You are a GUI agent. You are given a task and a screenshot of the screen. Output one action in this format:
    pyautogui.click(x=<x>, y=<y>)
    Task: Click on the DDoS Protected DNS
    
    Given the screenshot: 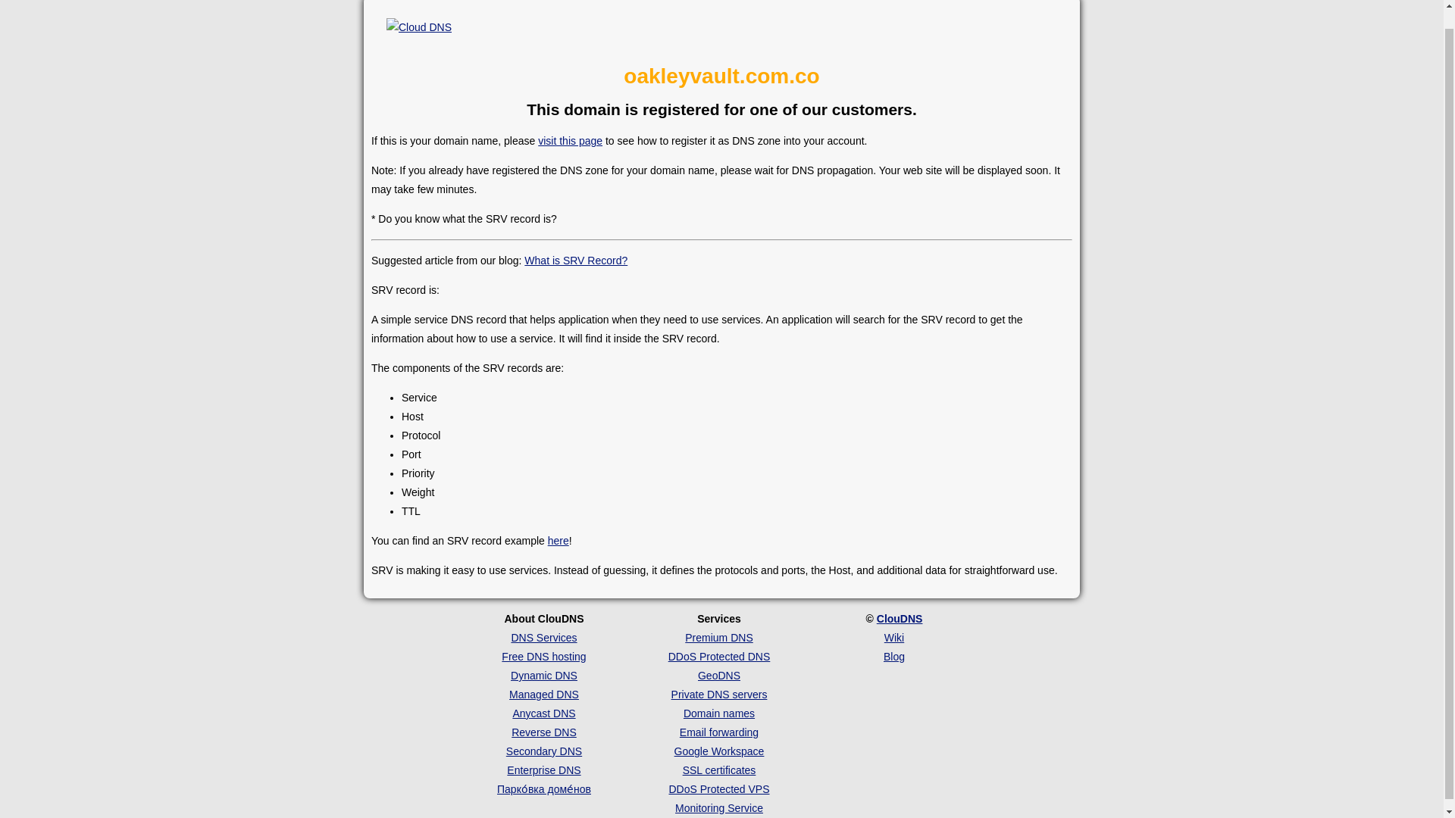 What is the action you would take?
    pyautogui.click(x=719, y=656)
    